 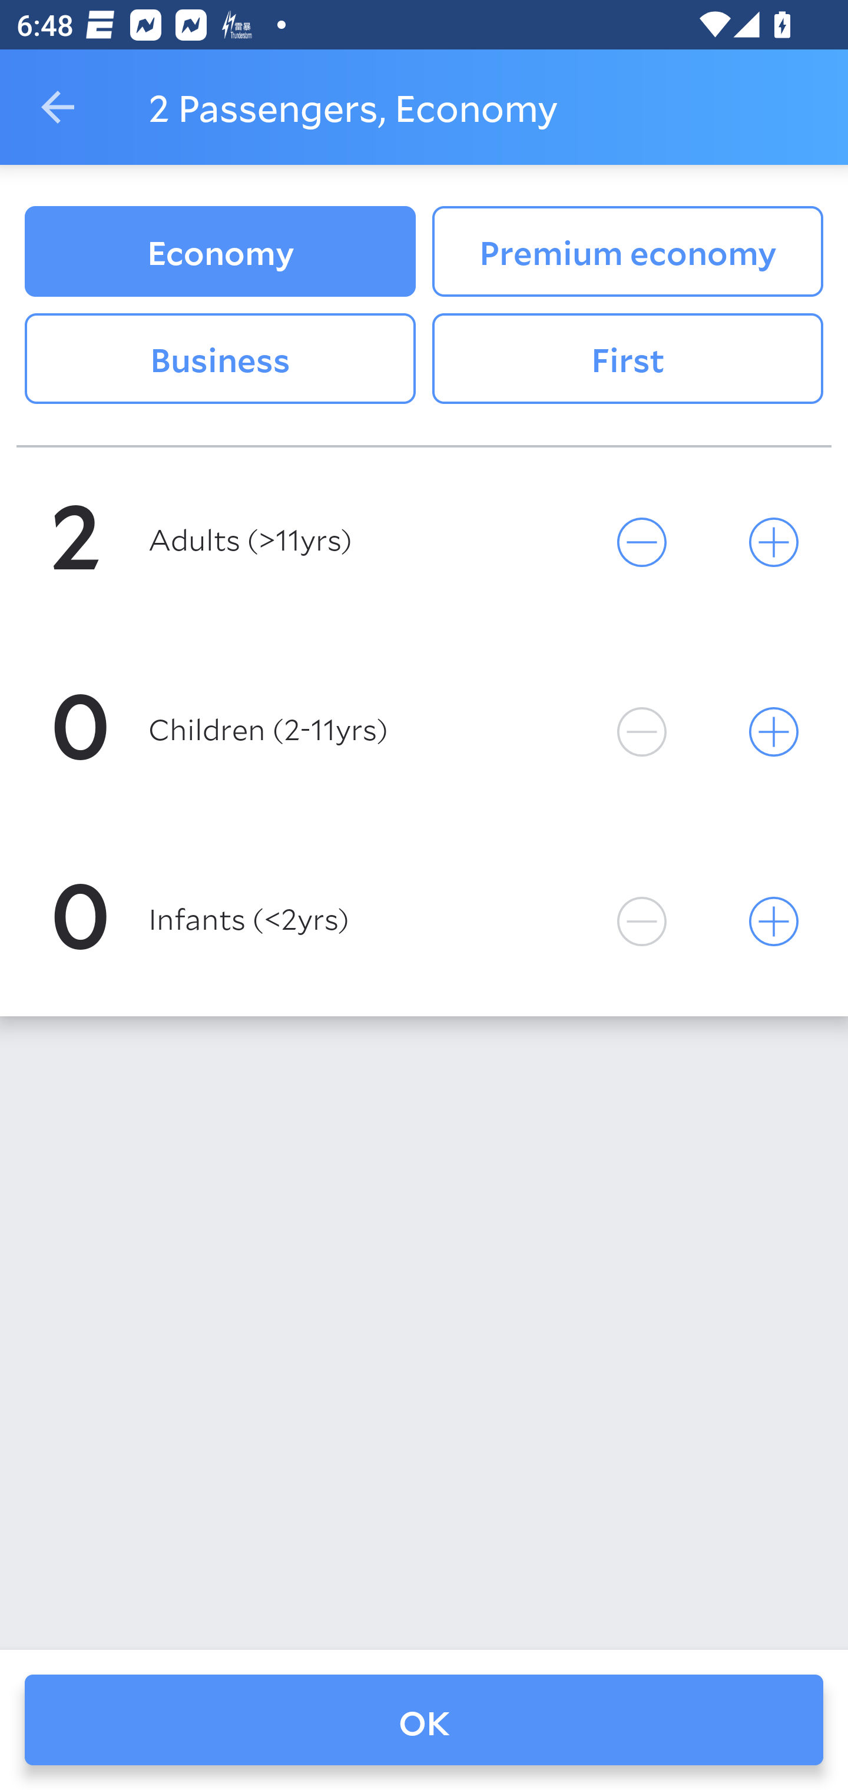 I want to click on Navigate up, so click(x=58, y=107).